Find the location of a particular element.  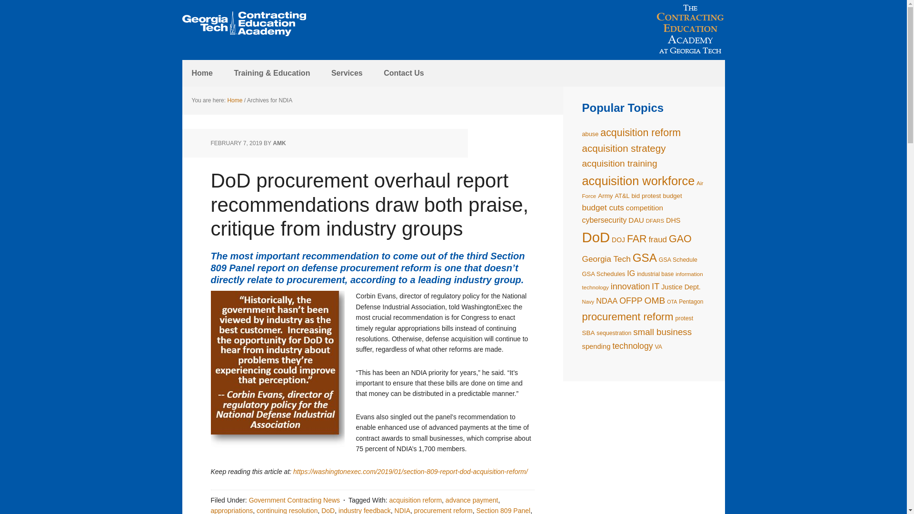

continuing resolution is located at coordinates (287, 510).